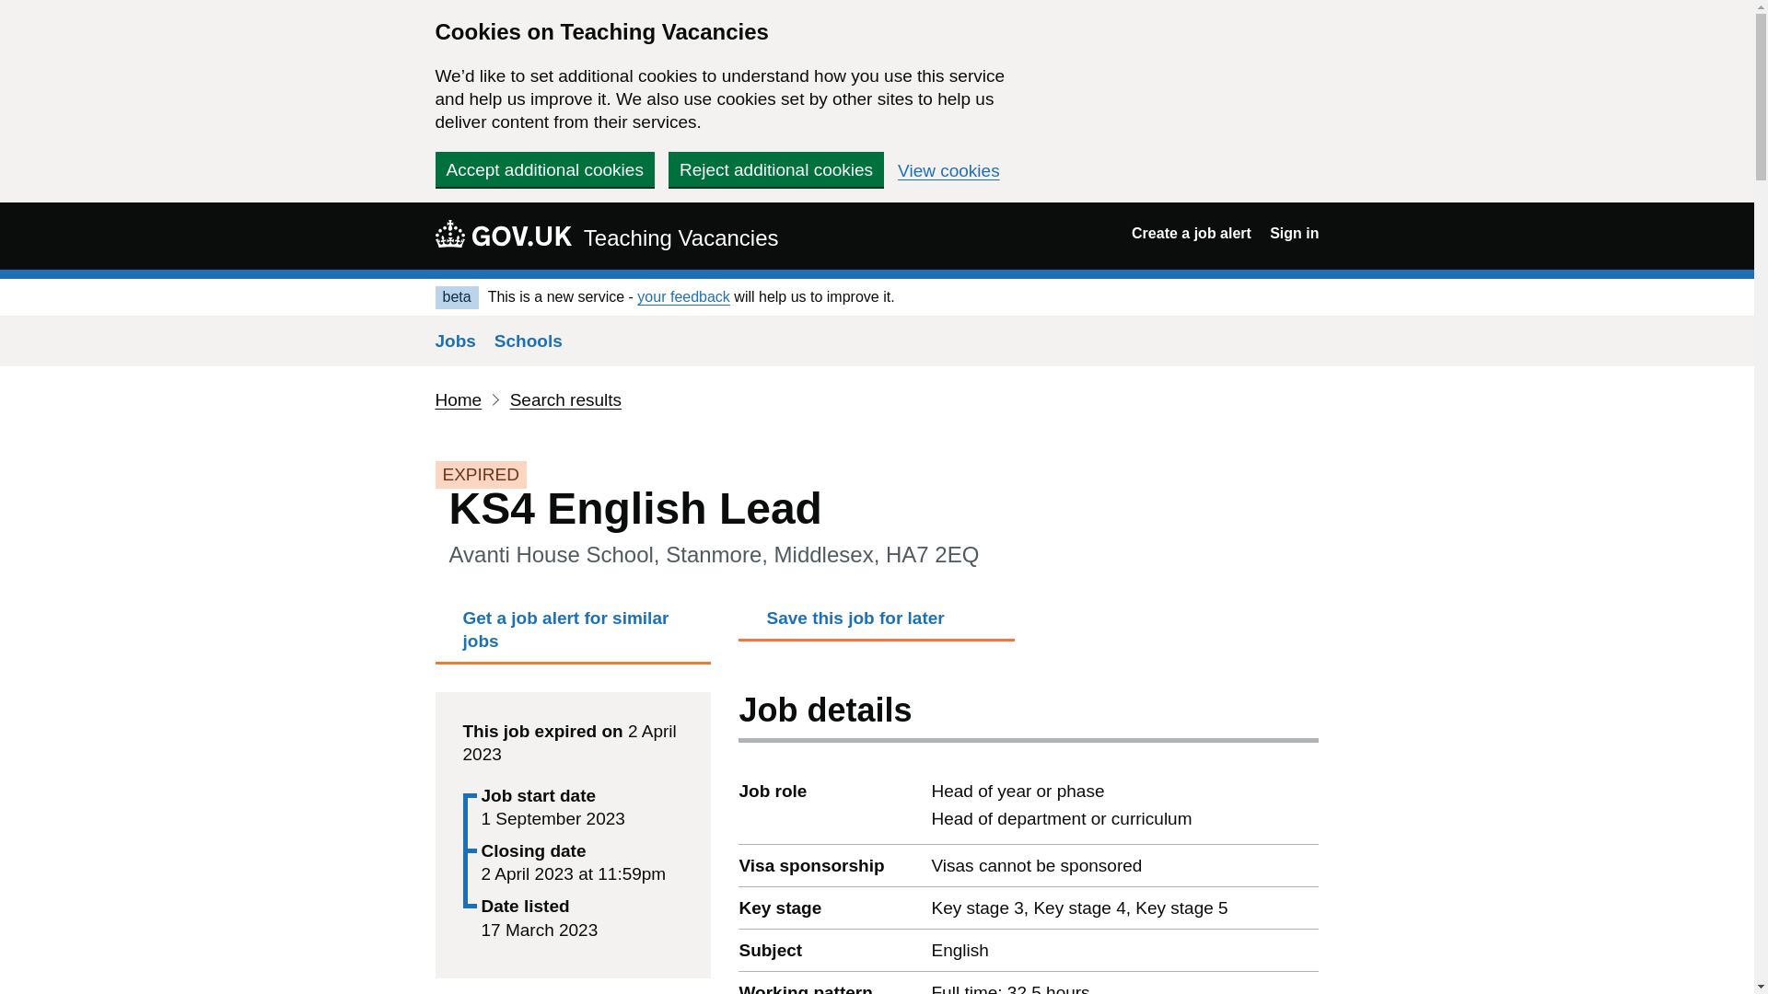 The image size is (1768, 994). What do you see at coordinates (544, 169) in the screenshot?
I see `Accept additional cookies` at bounding box center [544, 169].